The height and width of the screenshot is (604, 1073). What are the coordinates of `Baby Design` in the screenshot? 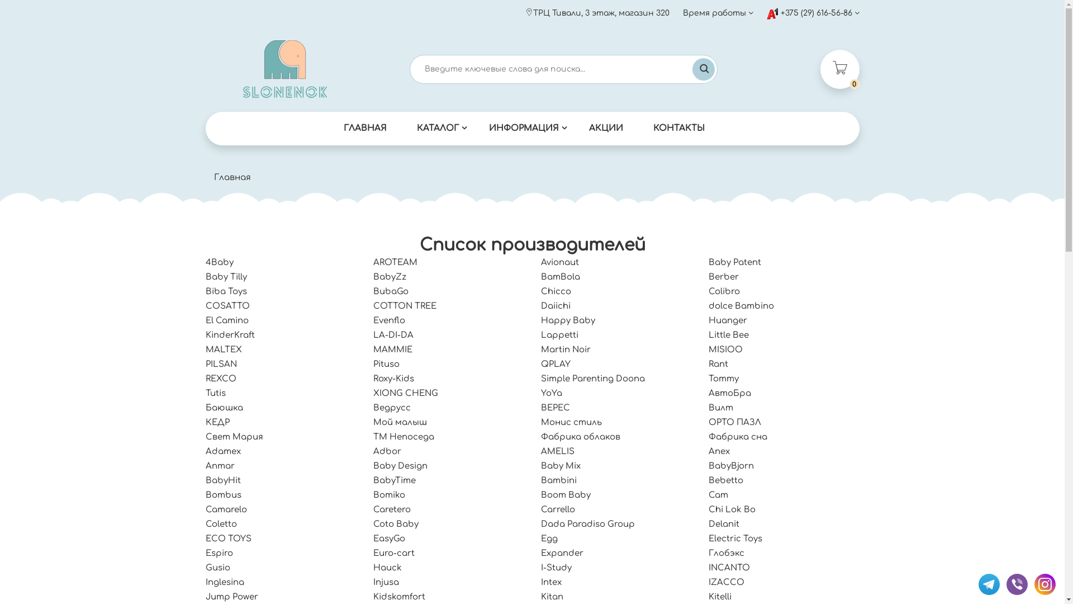 It's located at (400, 466).